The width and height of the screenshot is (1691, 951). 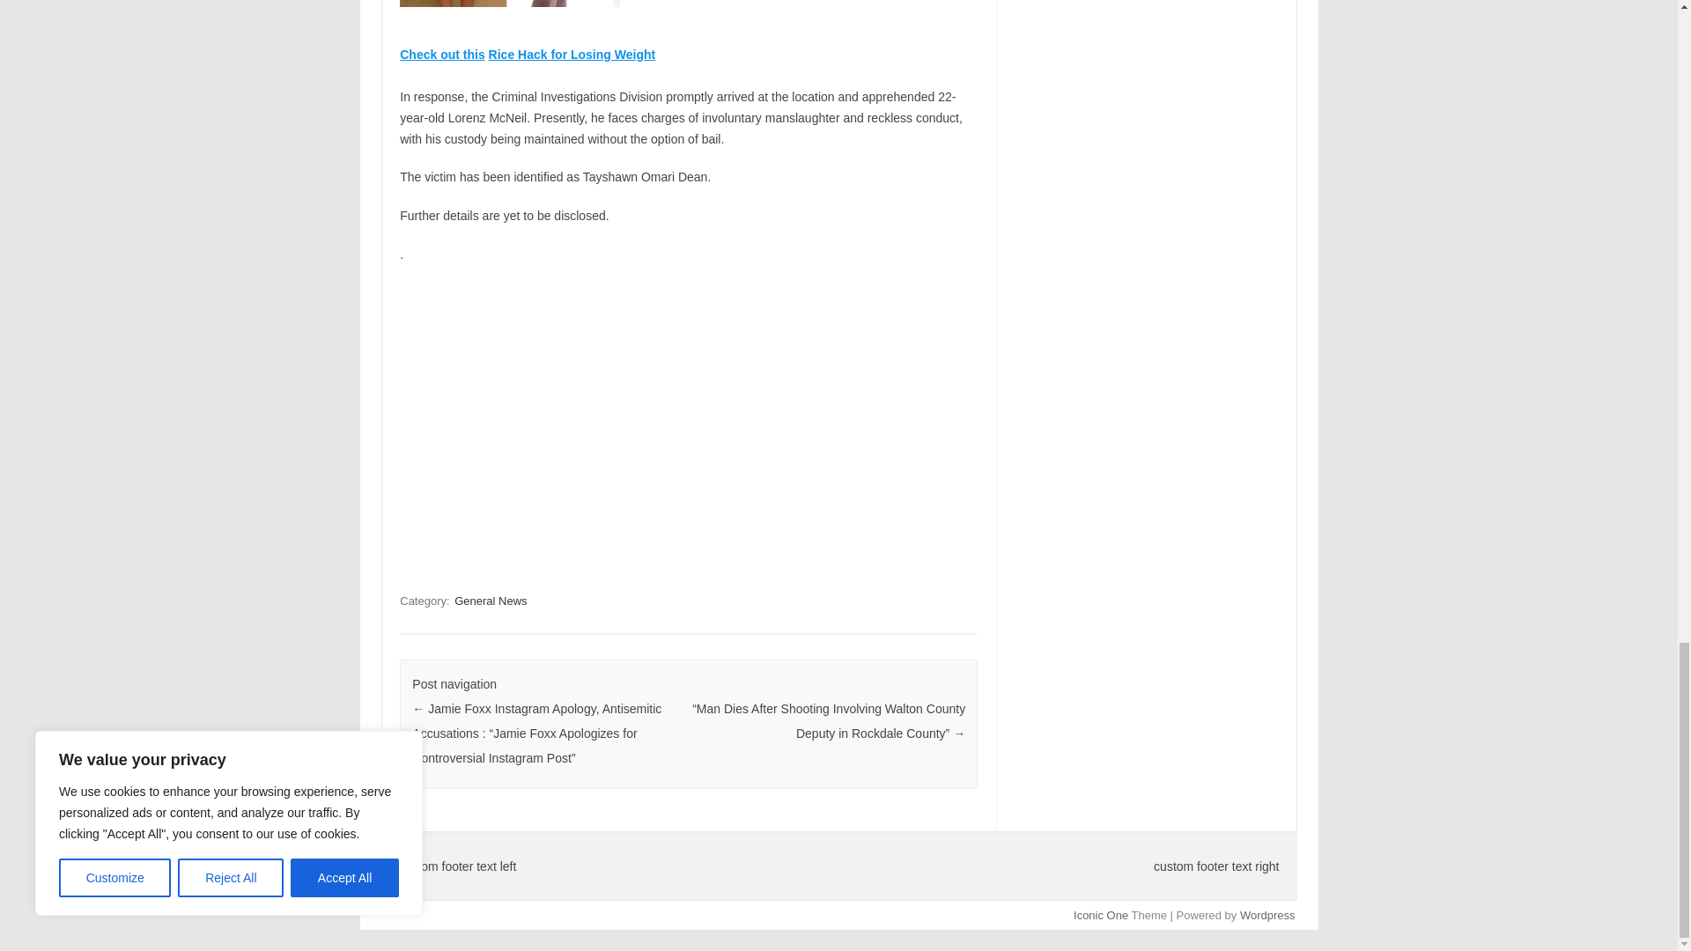 What do you see at coordinates (426, 55) in the screenshot?
I see `Check ou` at bounding box center [426, 55].